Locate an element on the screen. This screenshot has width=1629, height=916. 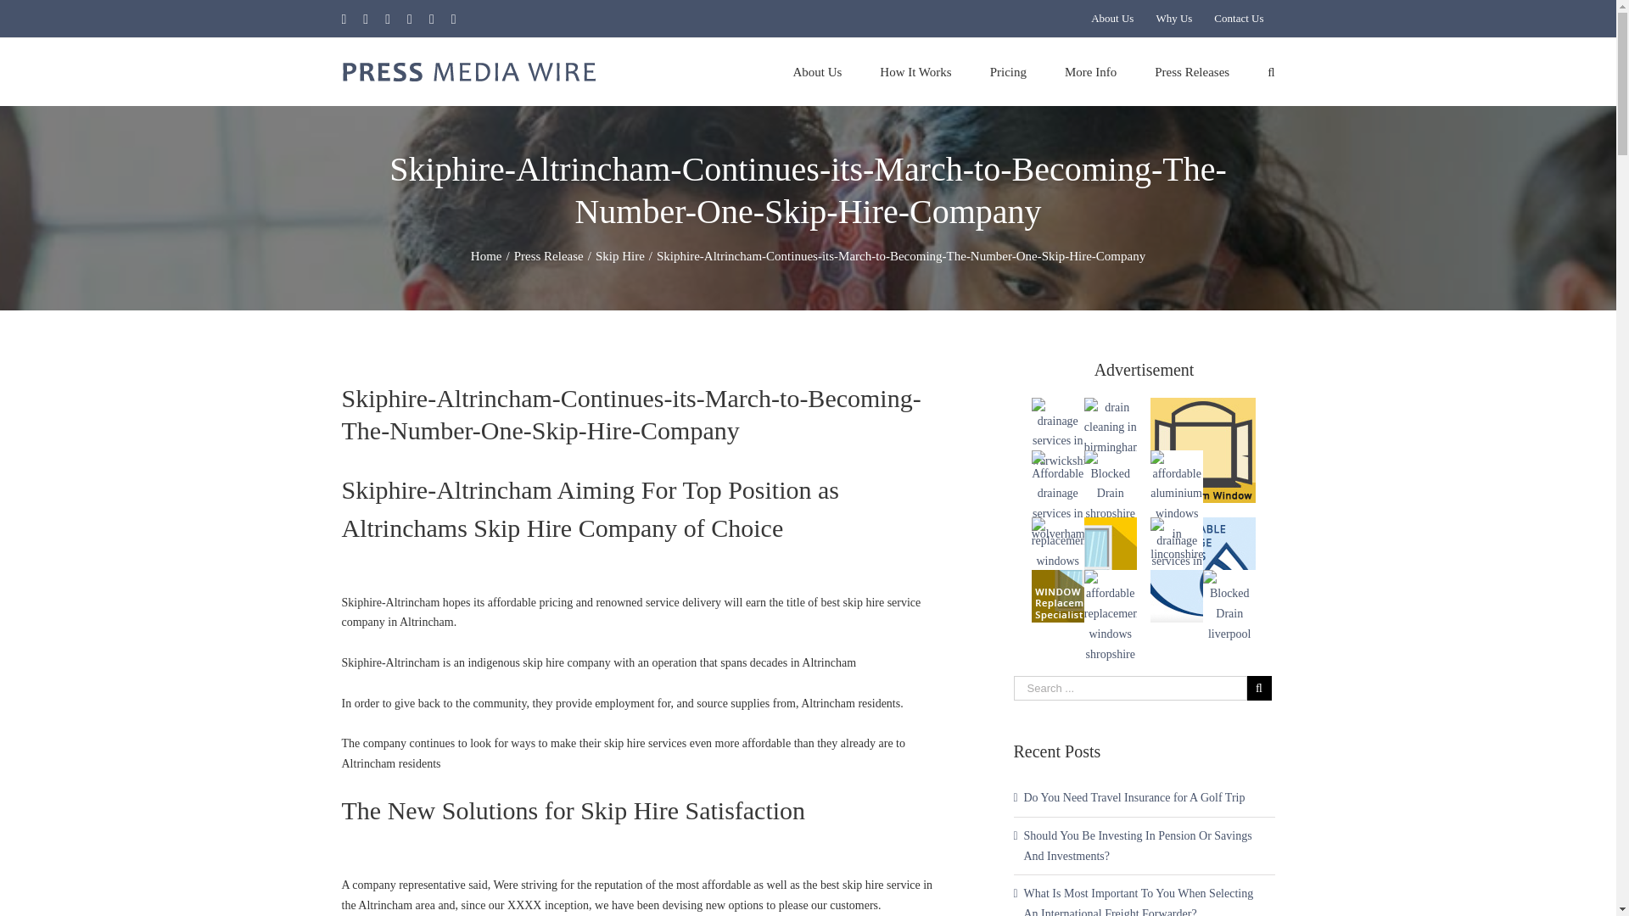
Press Releases is located at coordinates (1192, 72).